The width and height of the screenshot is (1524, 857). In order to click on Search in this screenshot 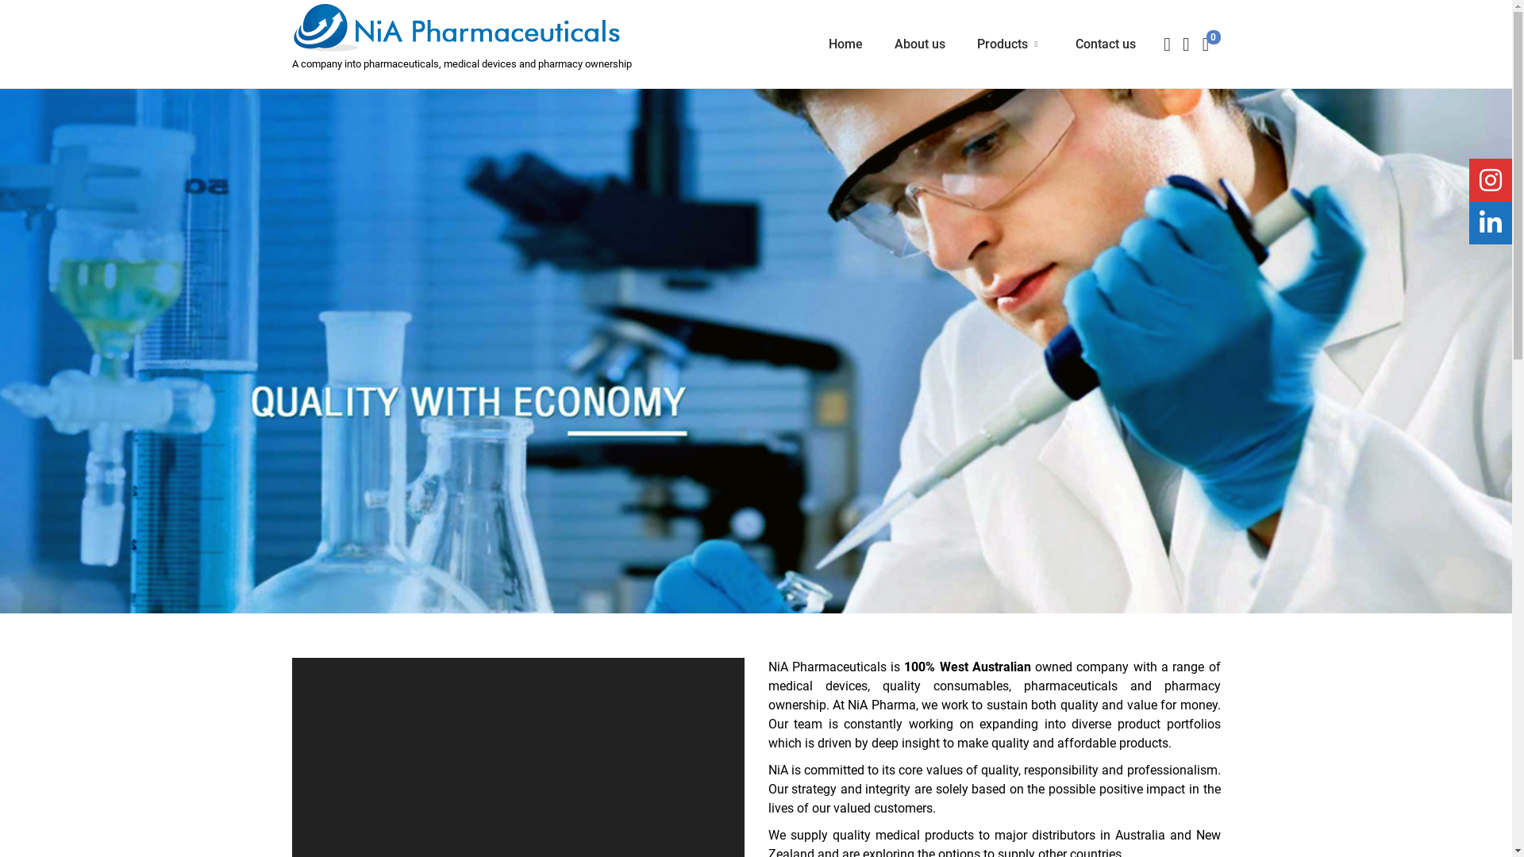, I will do `click(995, 448)`.